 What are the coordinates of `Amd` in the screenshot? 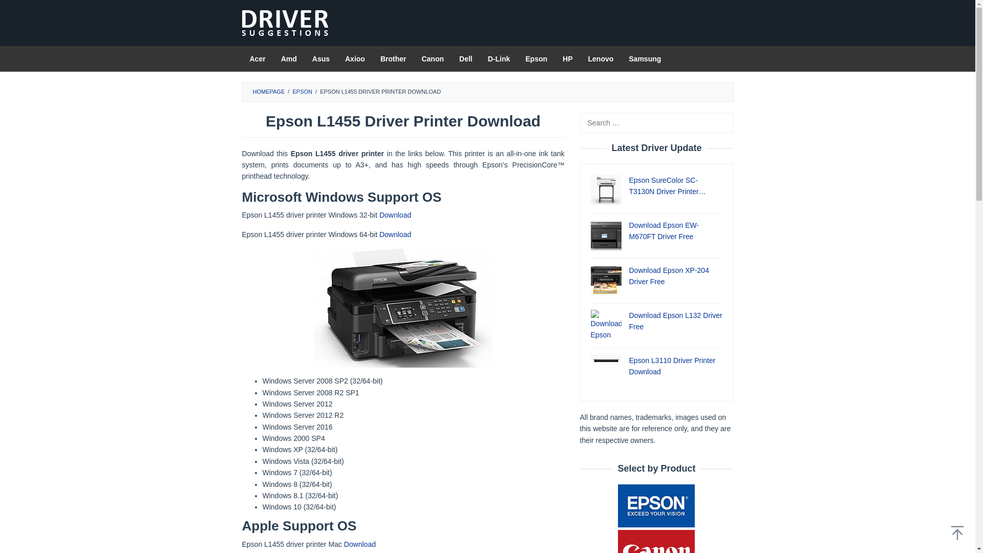 It's located at (289, 58).